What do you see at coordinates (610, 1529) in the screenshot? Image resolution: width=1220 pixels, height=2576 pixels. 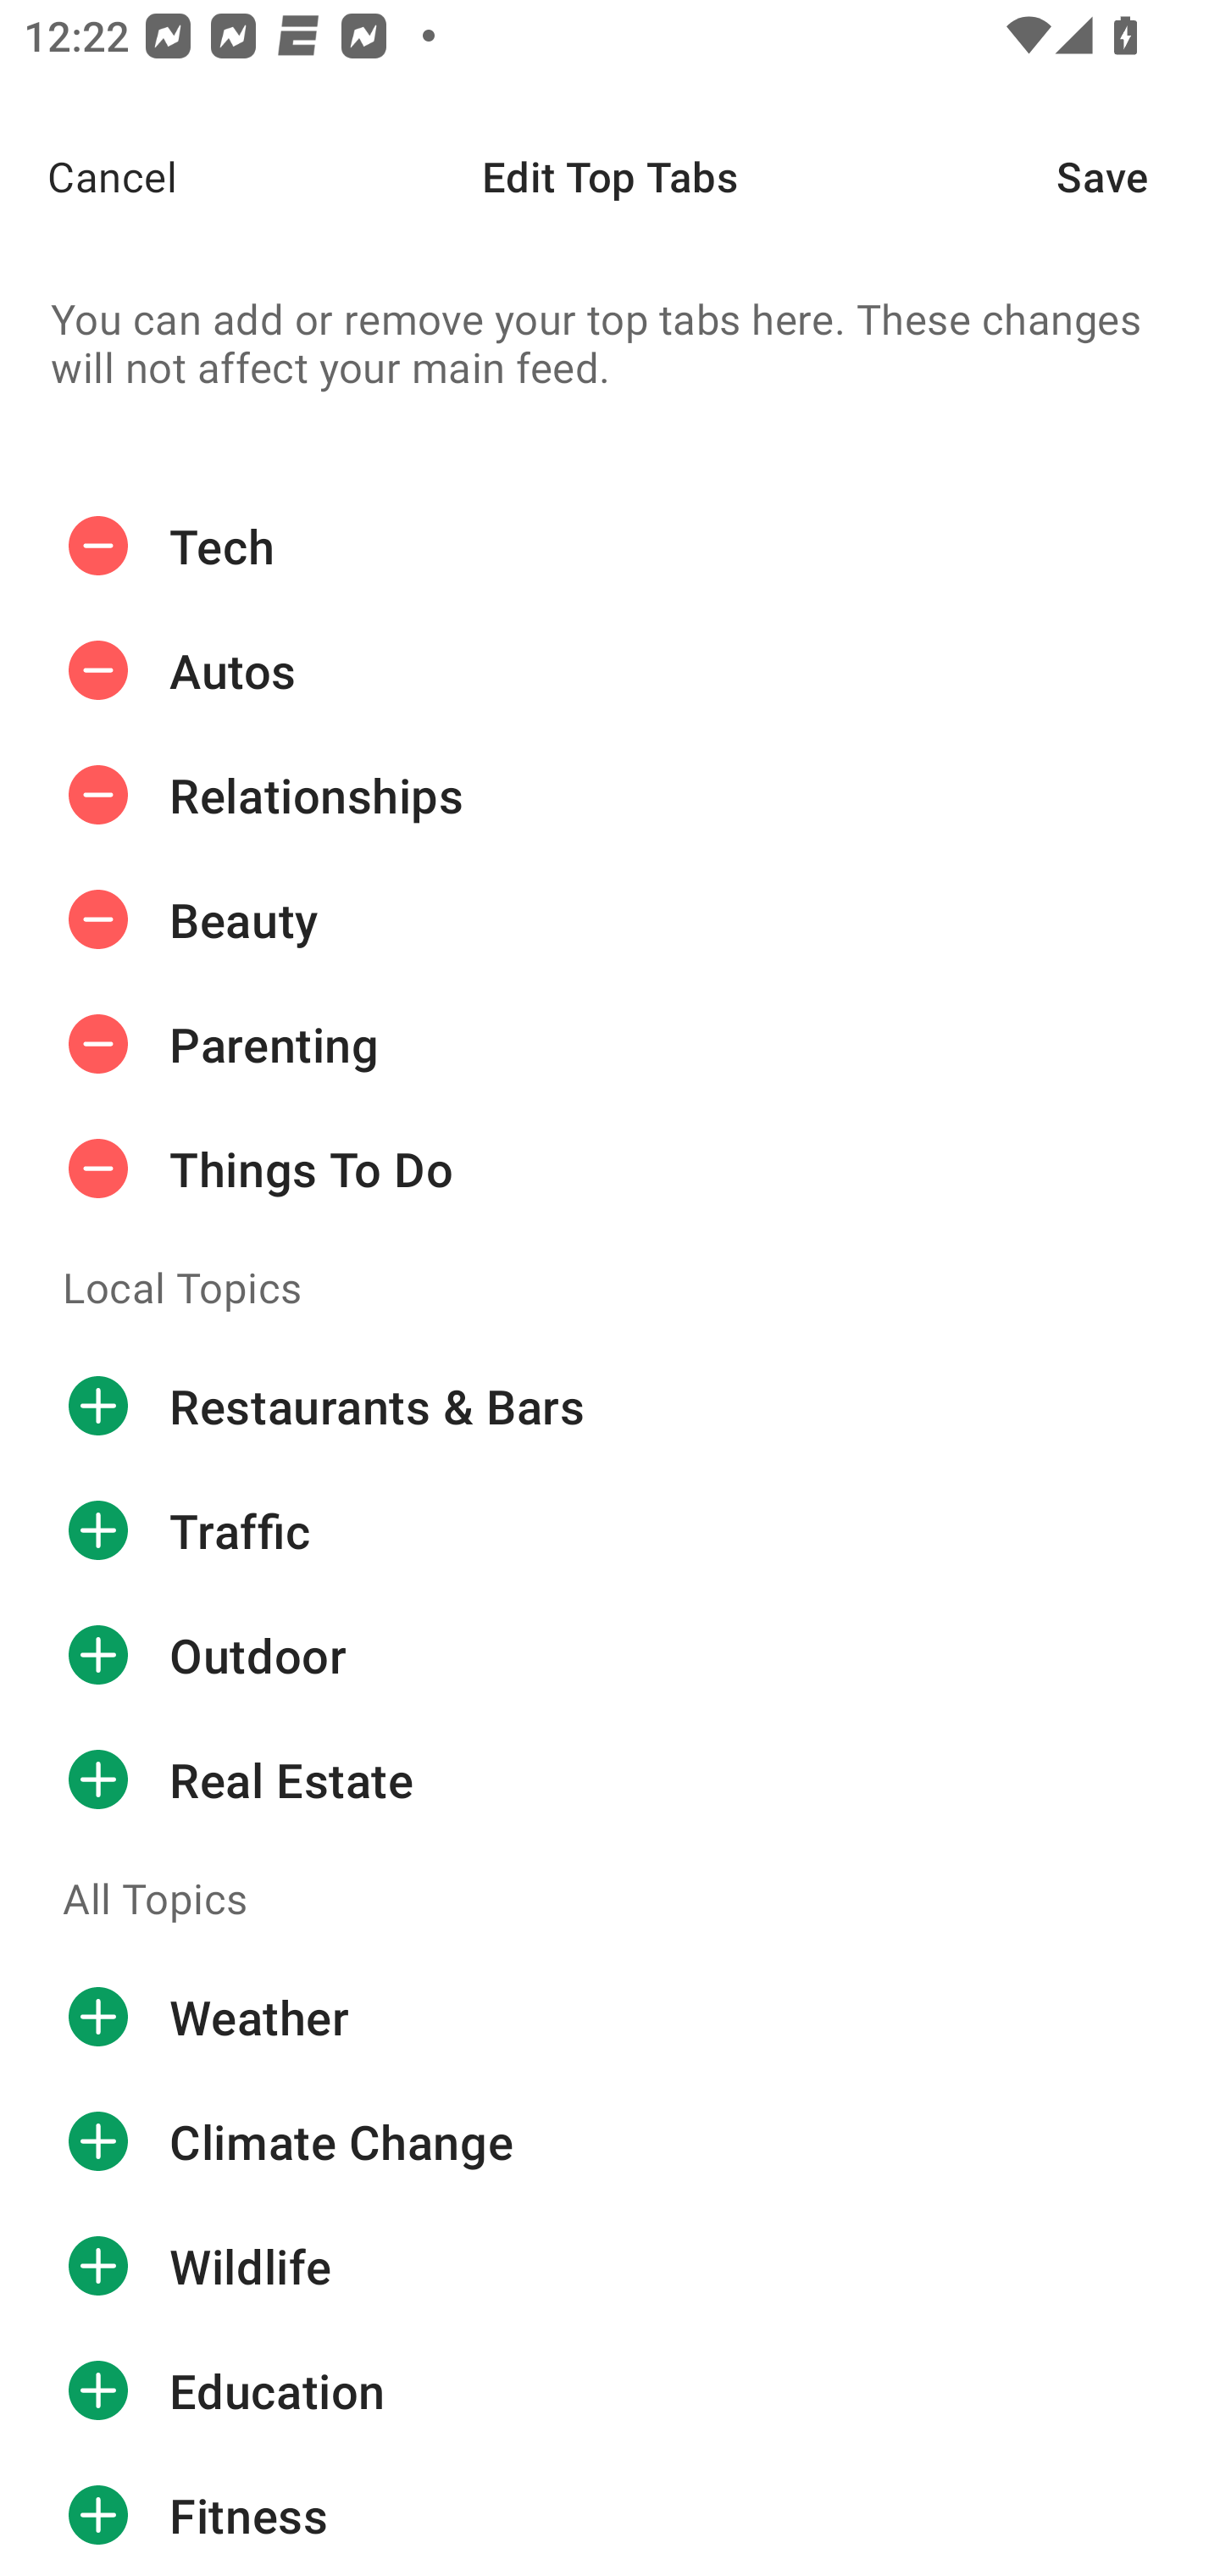 I see `Traffic` at bounding box center [610, 1529].